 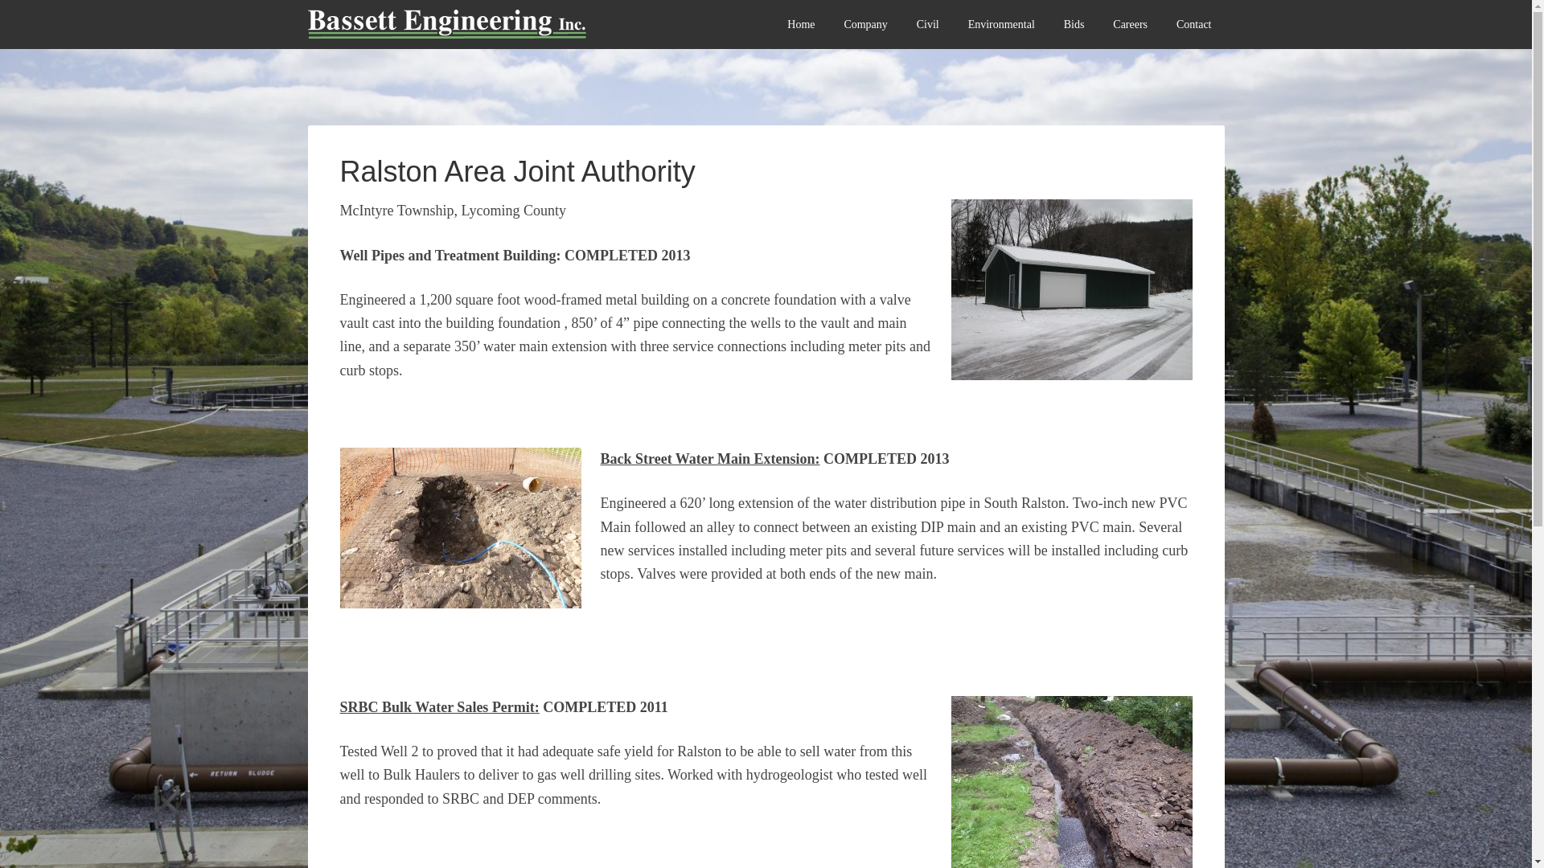 I want to click on Civil, so click(x=928, y=24).